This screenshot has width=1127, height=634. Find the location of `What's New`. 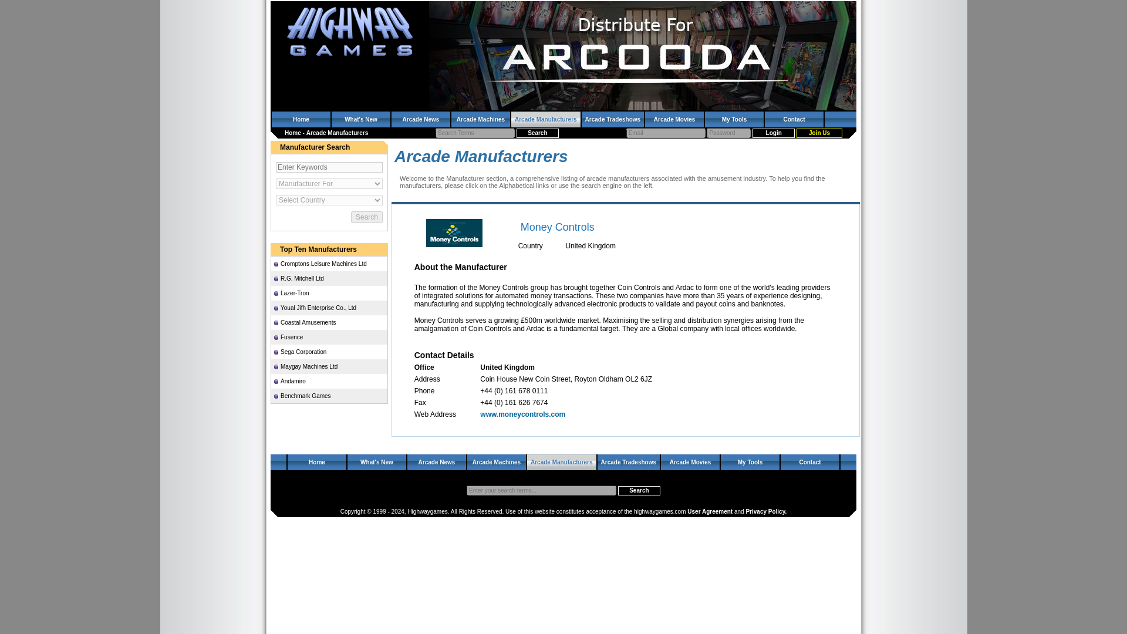

What's New is located at coordinates (360, 120).